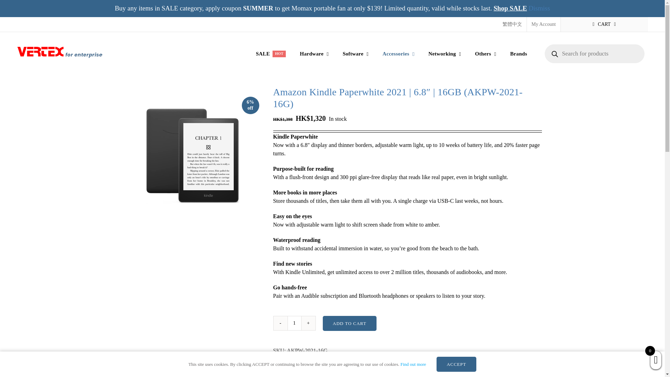 Image resolution: width=670 pixels, height=377 pixels. I want to click on CART, so click(314, 54).